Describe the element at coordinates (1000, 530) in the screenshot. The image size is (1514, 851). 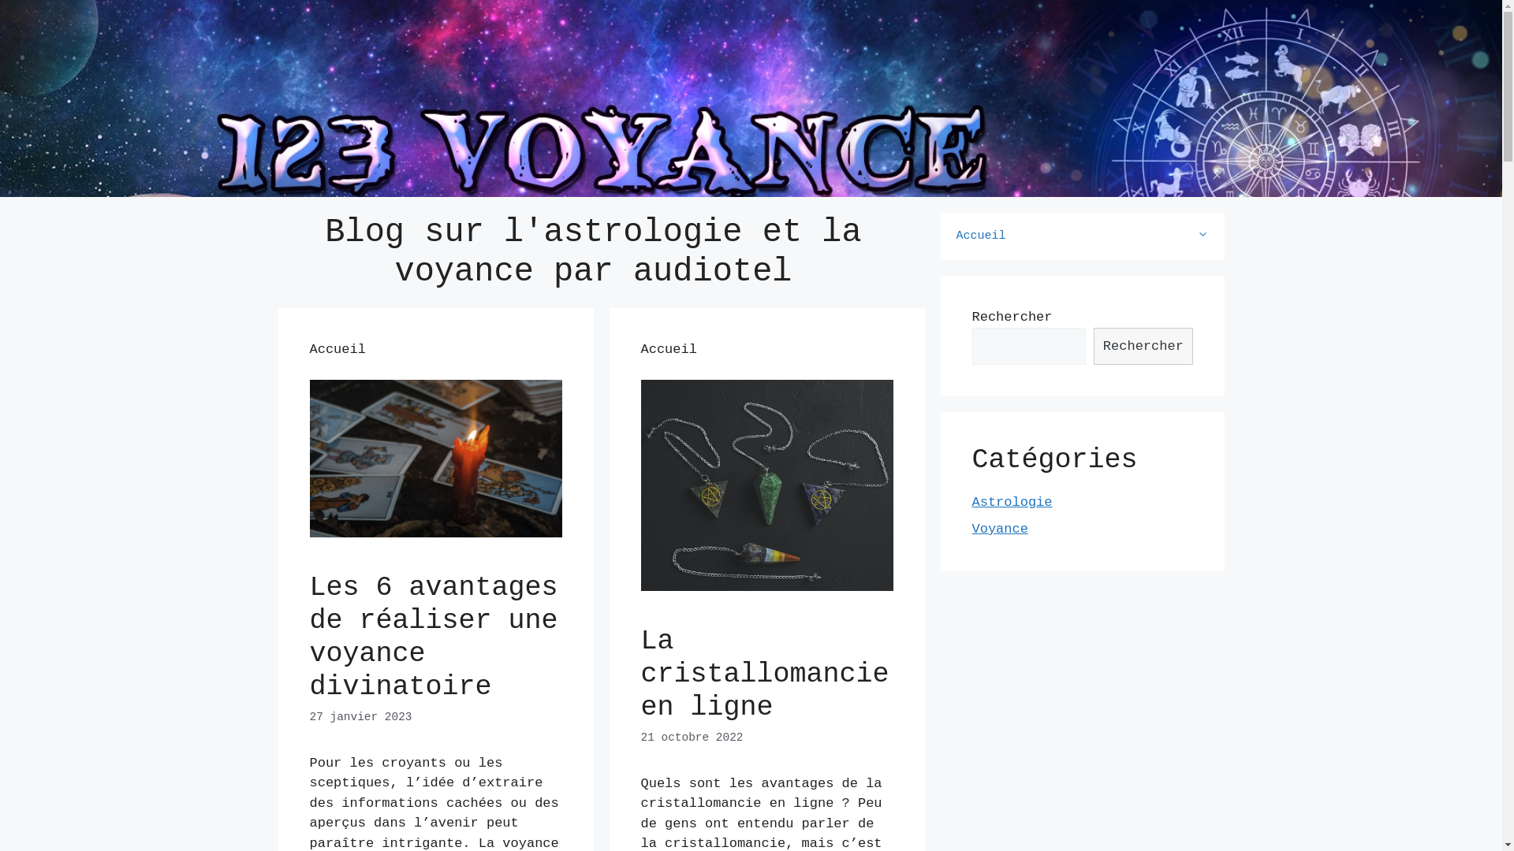
I see `Voyance` at that location.